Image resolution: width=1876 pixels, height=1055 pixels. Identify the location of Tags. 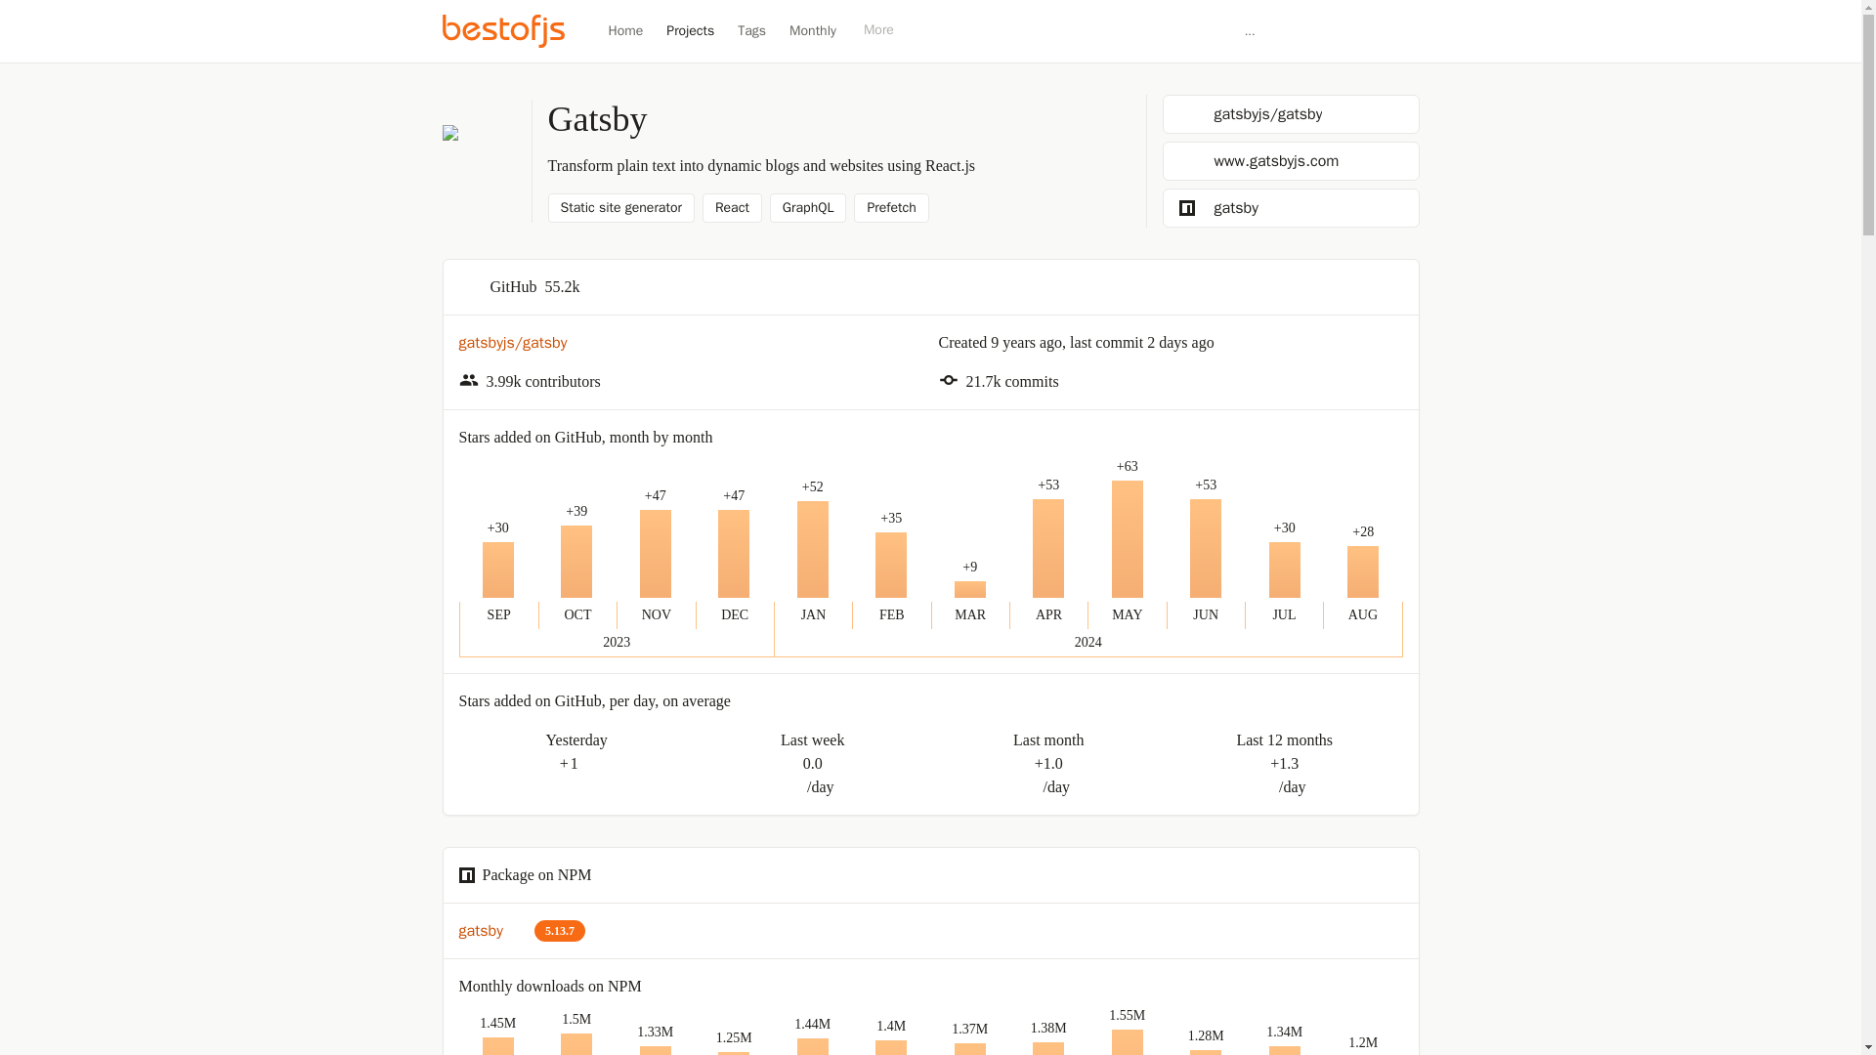
(750, 31).